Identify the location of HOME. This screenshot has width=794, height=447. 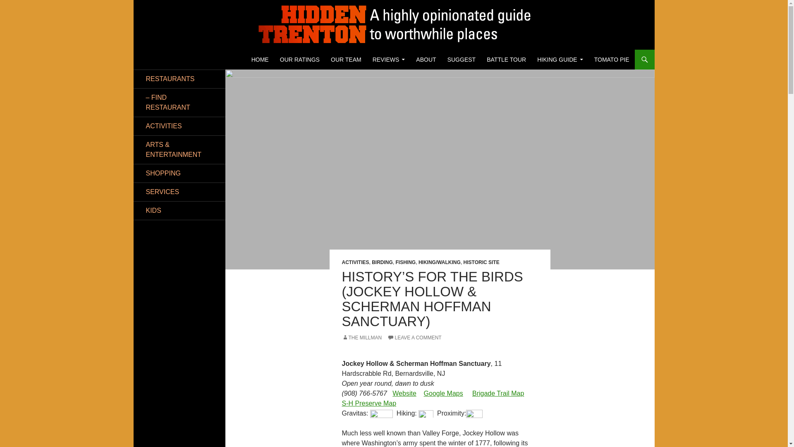
(260, 60).